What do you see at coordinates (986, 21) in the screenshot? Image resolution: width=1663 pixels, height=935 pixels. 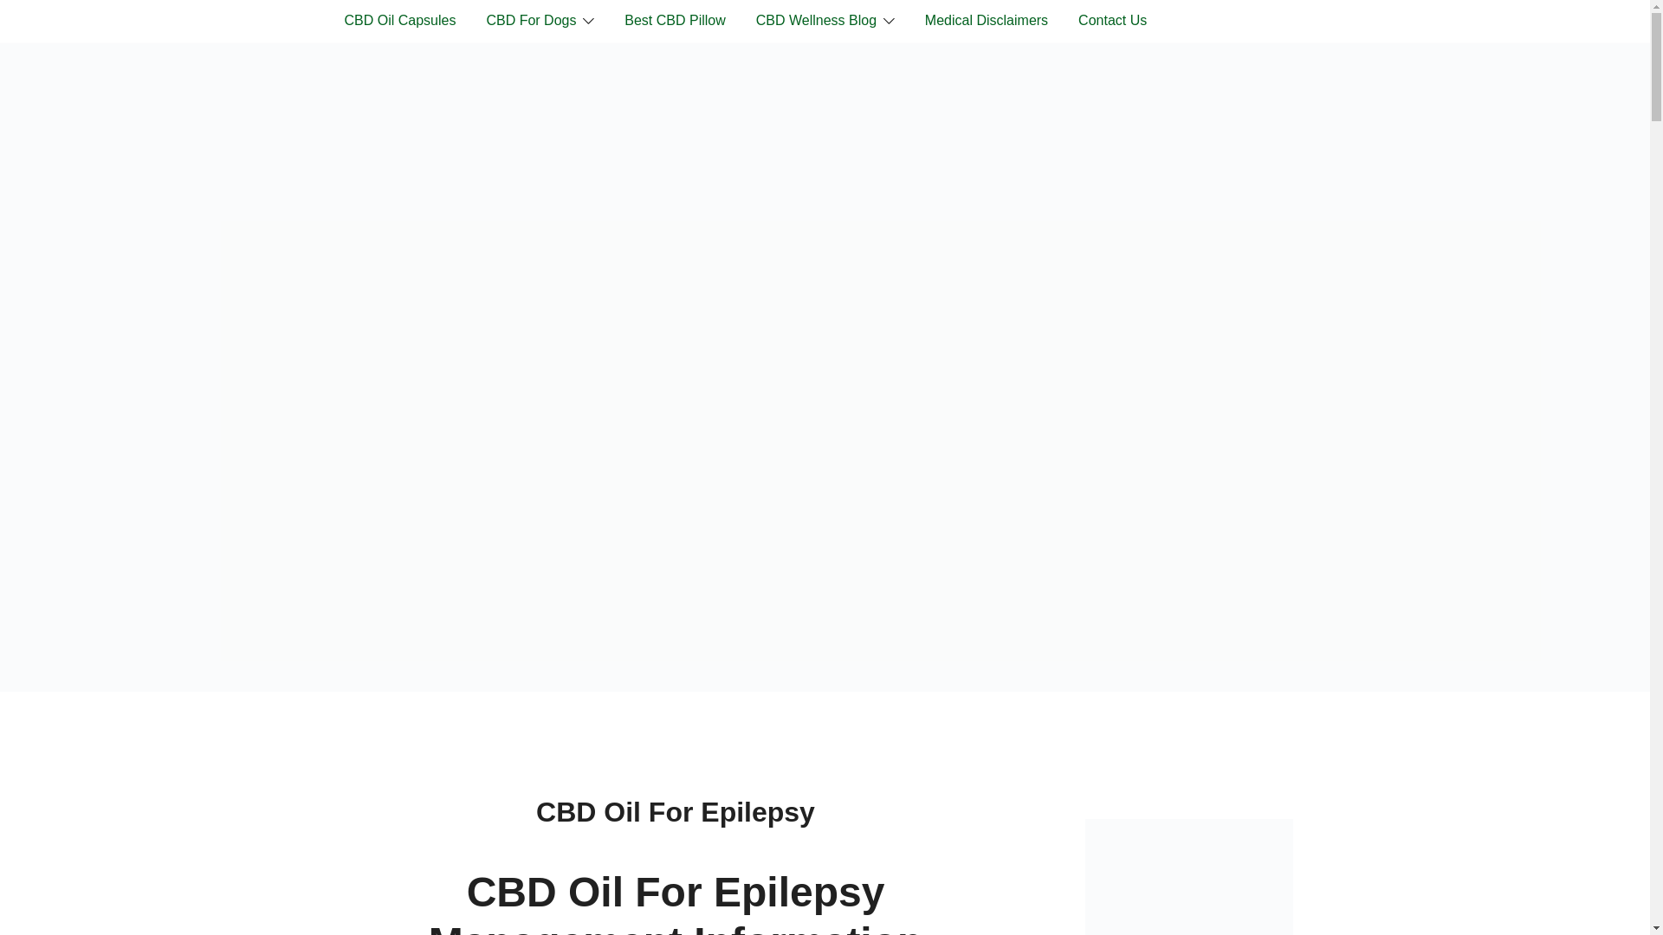 I see `Medical Disclaimers` at bounding box center [986, 21].